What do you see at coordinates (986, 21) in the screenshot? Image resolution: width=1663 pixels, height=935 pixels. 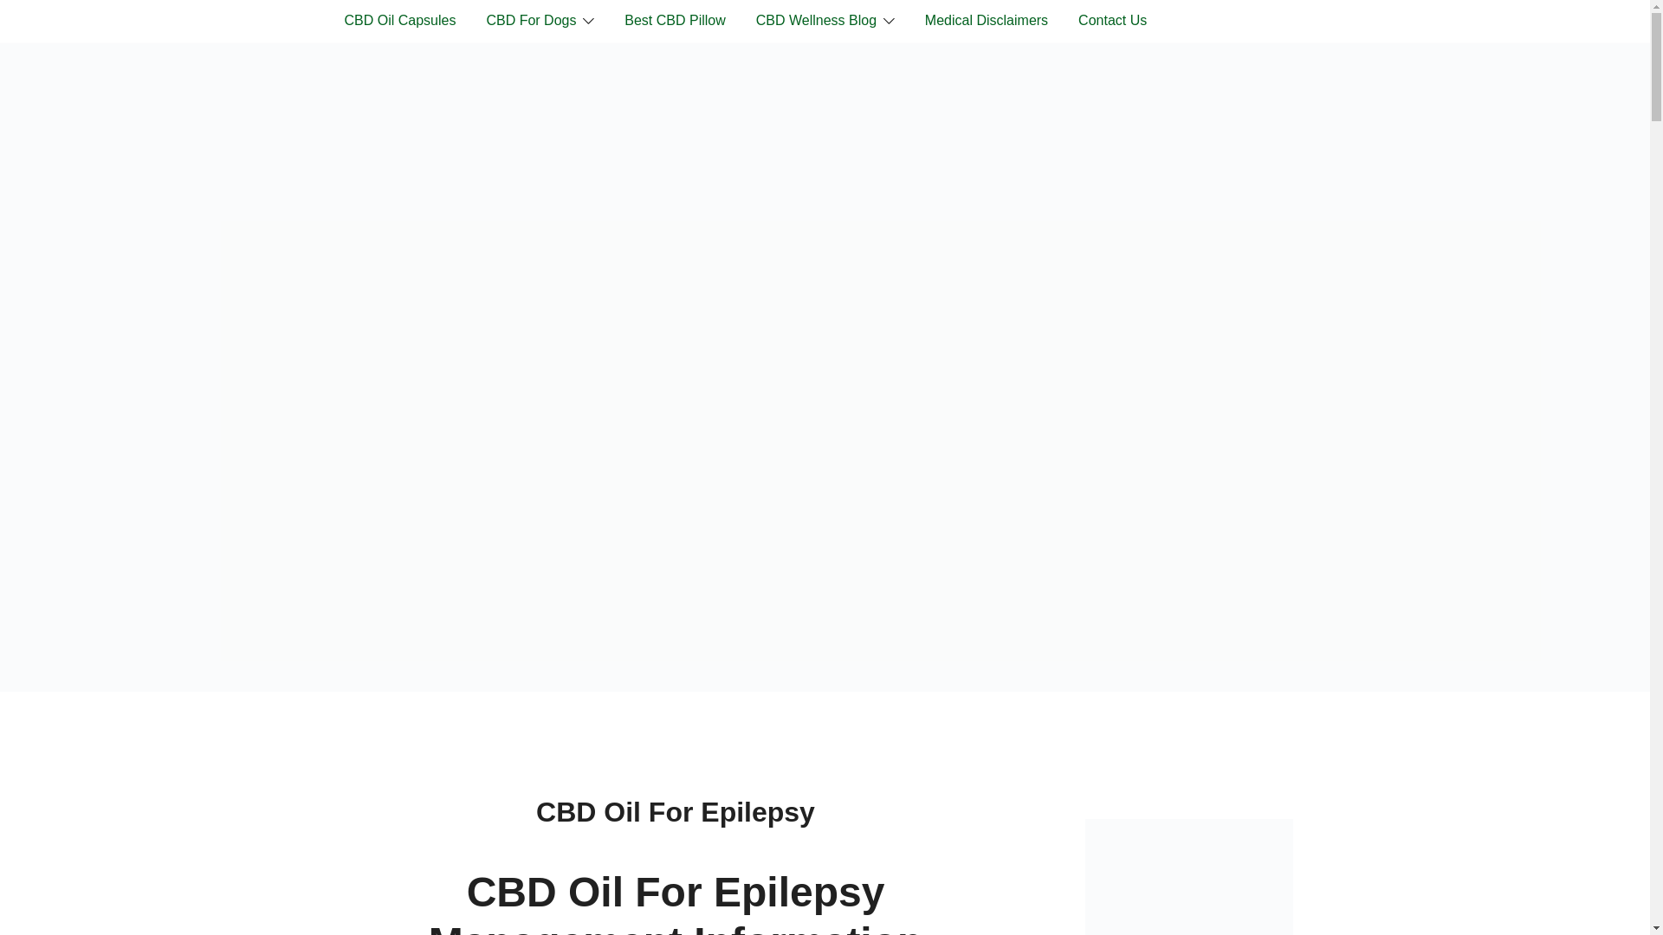 I see `Medical Disclaimers` at bounding box center [986, 21].